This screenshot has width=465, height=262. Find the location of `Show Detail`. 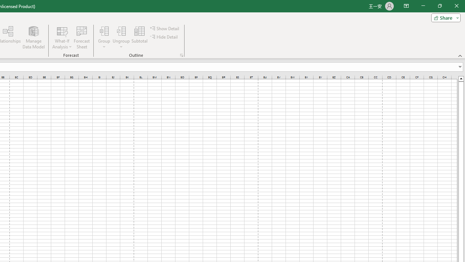

Show Detail is located at coordinates (165, 28).